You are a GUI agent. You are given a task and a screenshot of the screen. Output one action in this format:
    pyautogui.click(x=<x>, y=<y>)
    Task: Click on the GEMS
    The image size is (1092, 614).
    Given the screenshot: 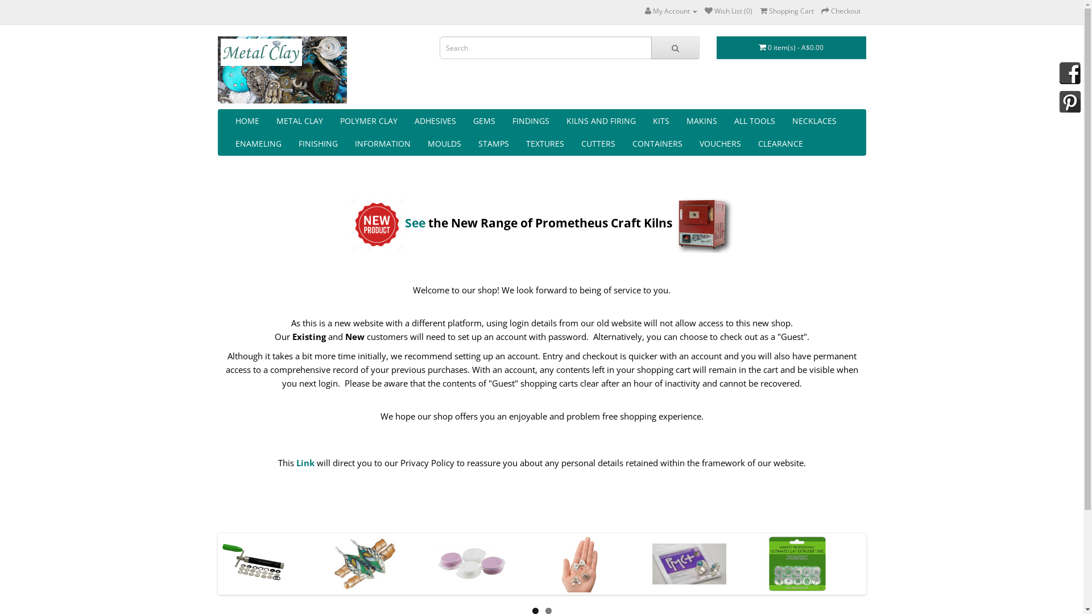 What is the action you would take?
    pyautogui.click(x=483, y=121)
    